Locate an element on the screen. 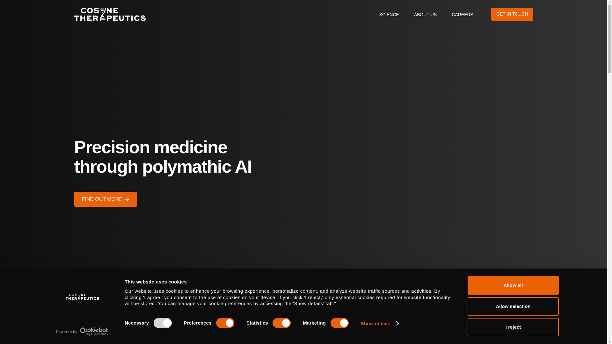 Image resolution: width=612 pixels, height=344 pixels. GET IN TOUCH is located at coordinates (512, 14).